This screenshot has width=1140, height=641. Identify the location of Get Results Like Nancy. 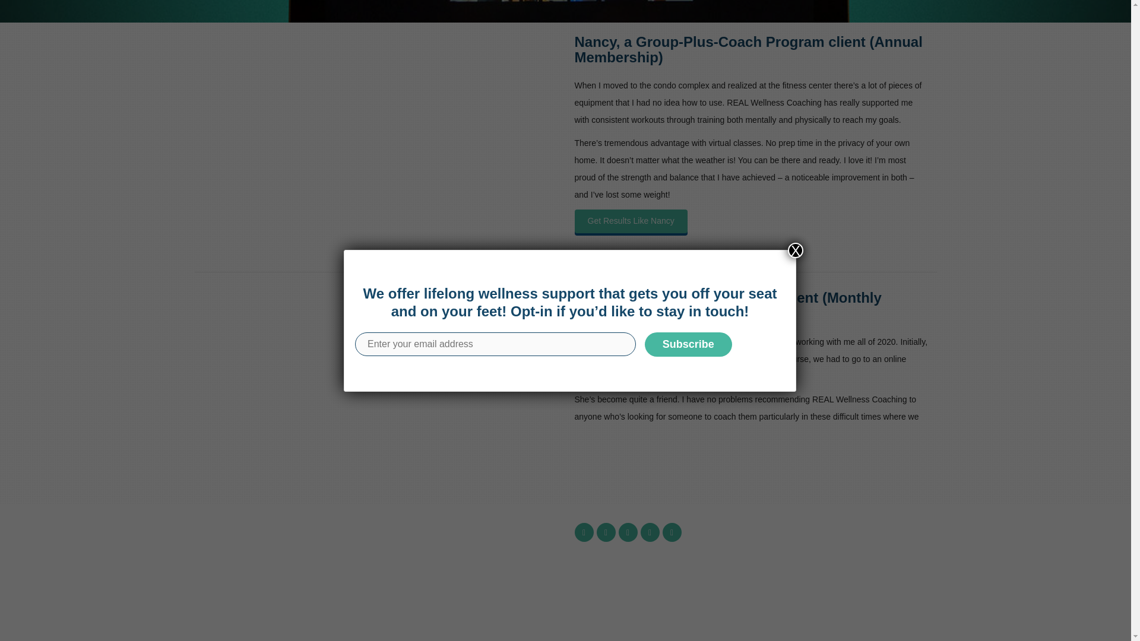
(631, 221).